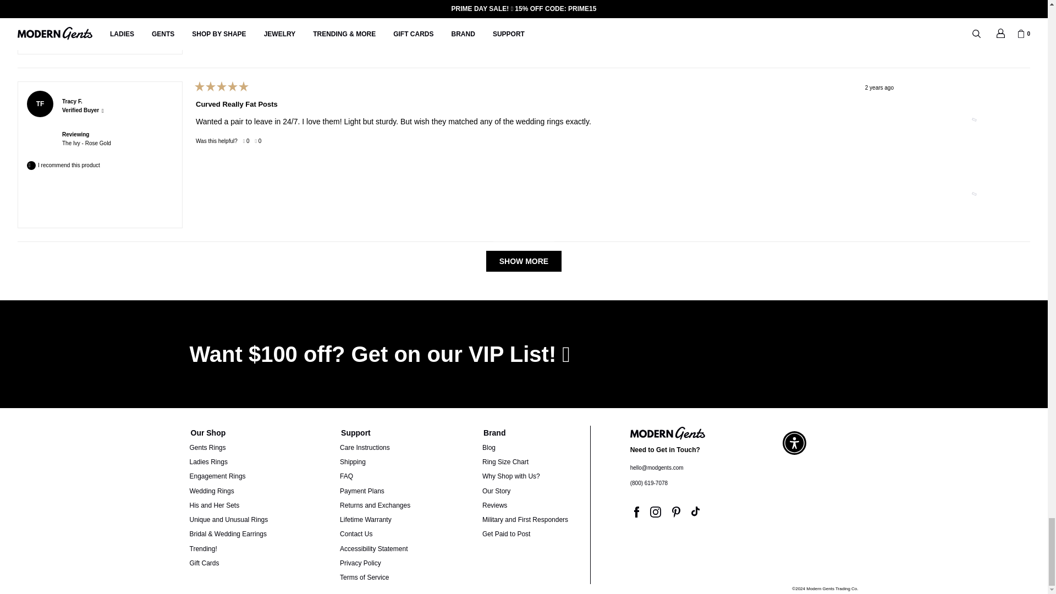 Image resolution: width=1056 pixels, height=594 pixels. What do you see at coordinates (211, 491) in the screenshot?
I see `Wedding Rings` at bounding box center [211, 491].